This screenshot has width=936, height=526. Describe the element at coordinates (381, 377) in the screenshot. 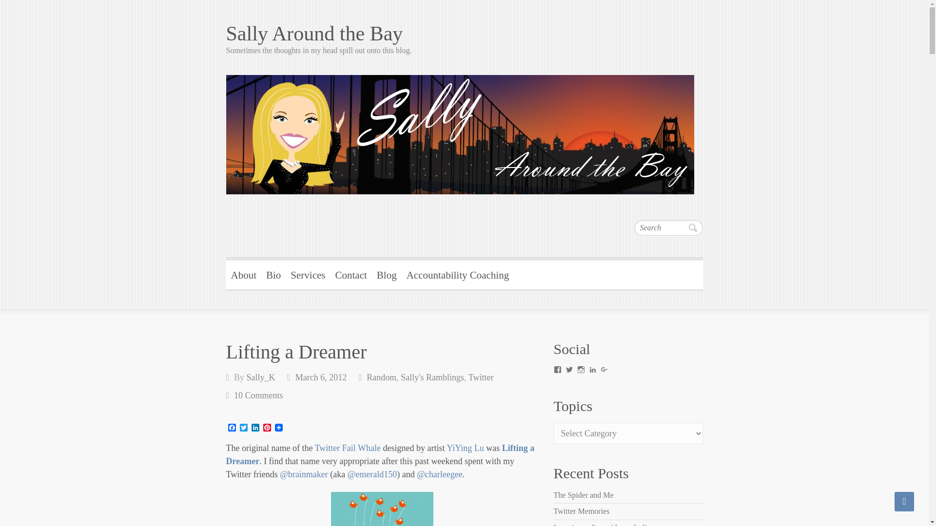

I see `Random` at that location.